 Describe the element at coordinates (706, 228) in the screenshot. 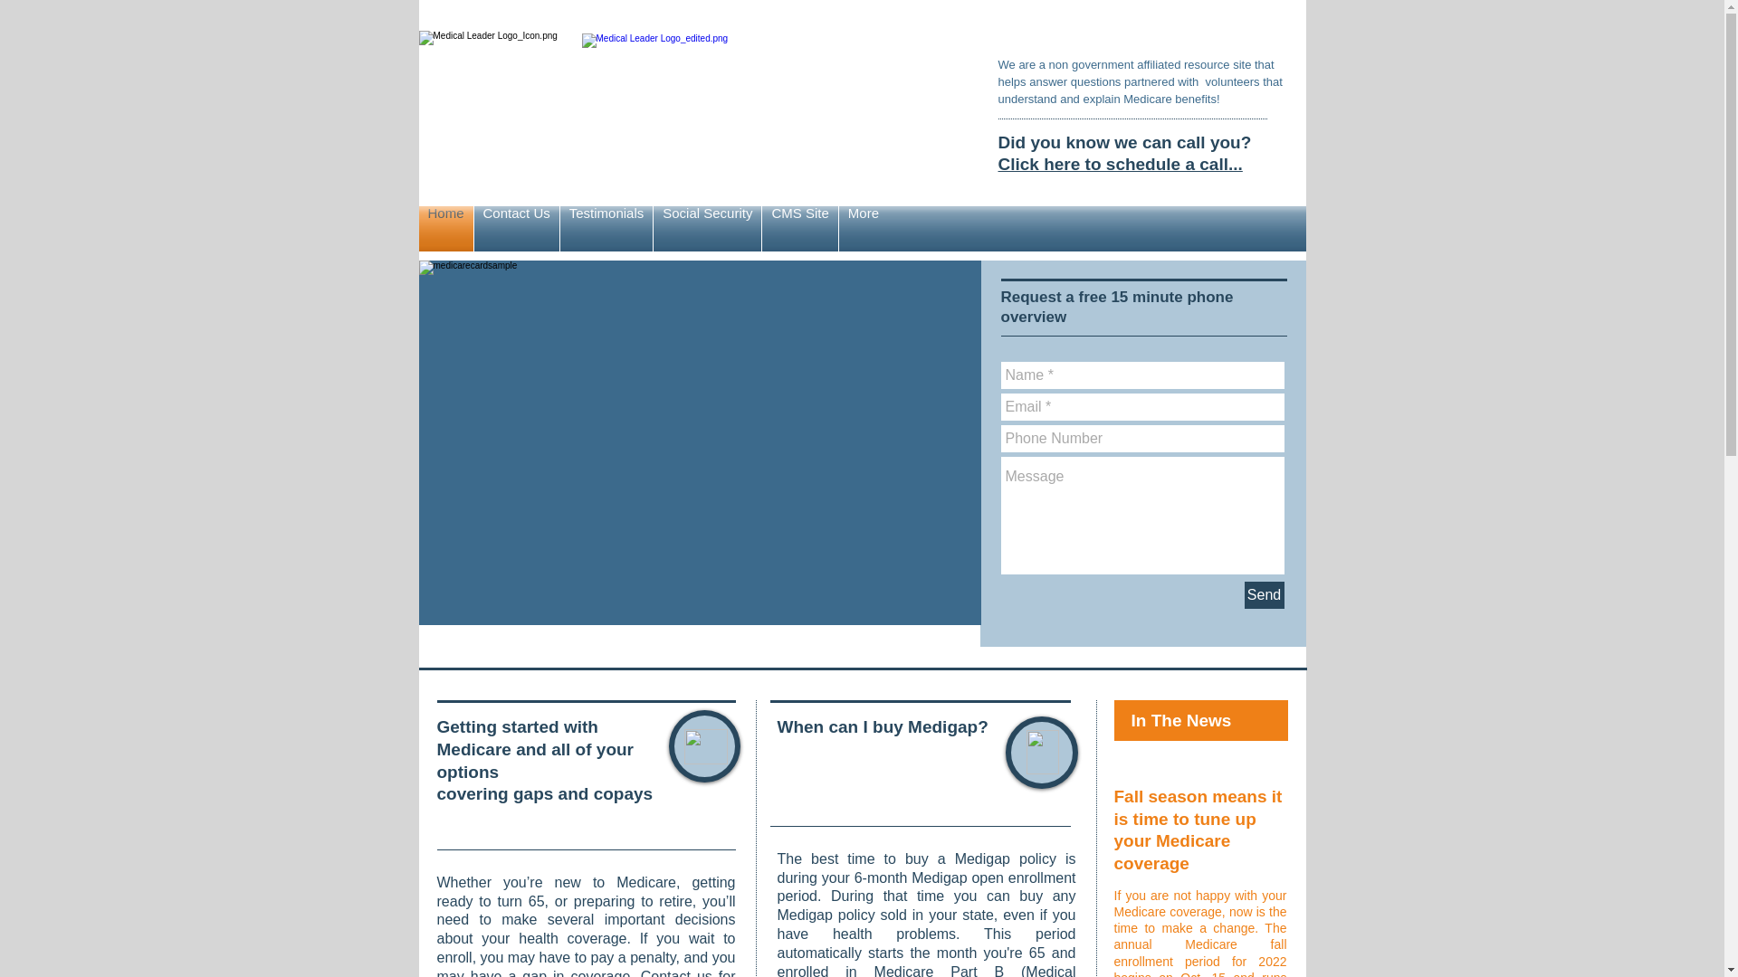

I see `Social Security` at that location.